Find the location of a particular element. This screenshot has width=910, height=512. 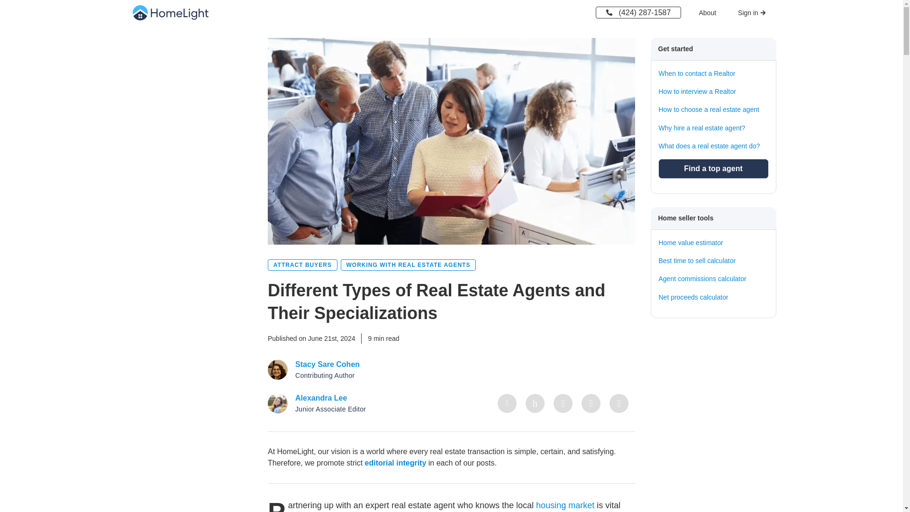

editorial integrity is located at coordinates (395, 463).